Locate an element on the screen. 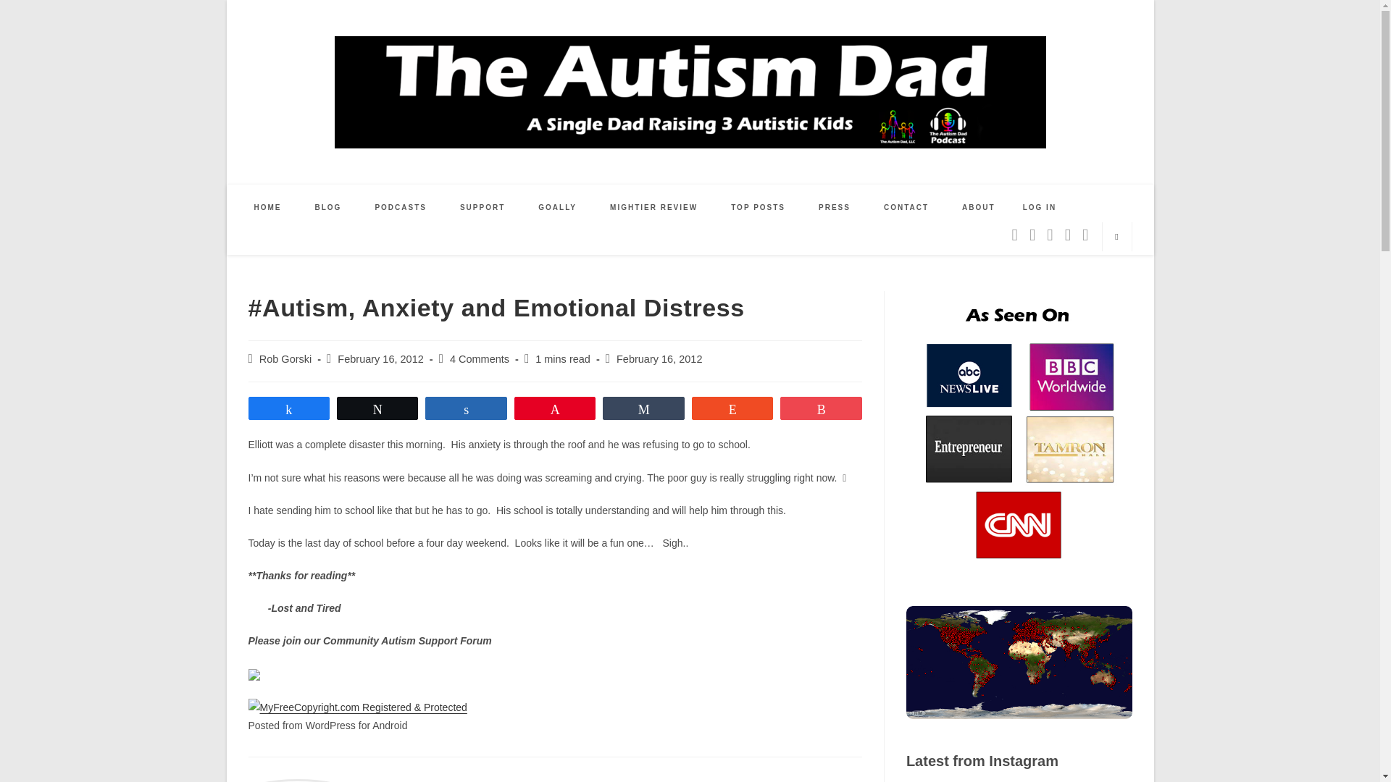 The height and width of the screenshot is (782, 1391). PODCASTS is located at coordinates (400, 207).